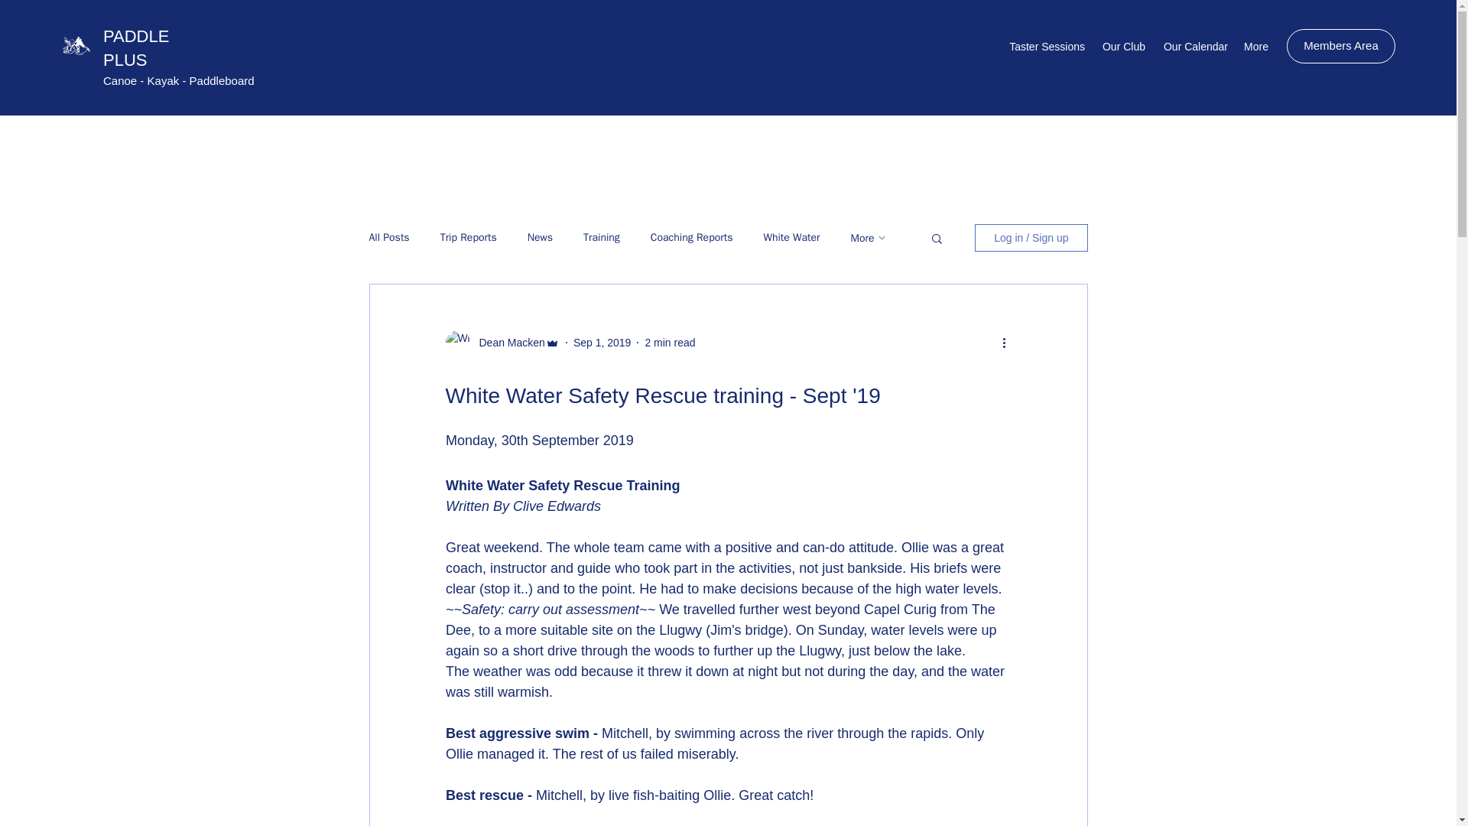 This screenshot has width=1468, height=826. Describe the element at coordinates (388, 237) in the screenshot. I see `All Posts` at that location.